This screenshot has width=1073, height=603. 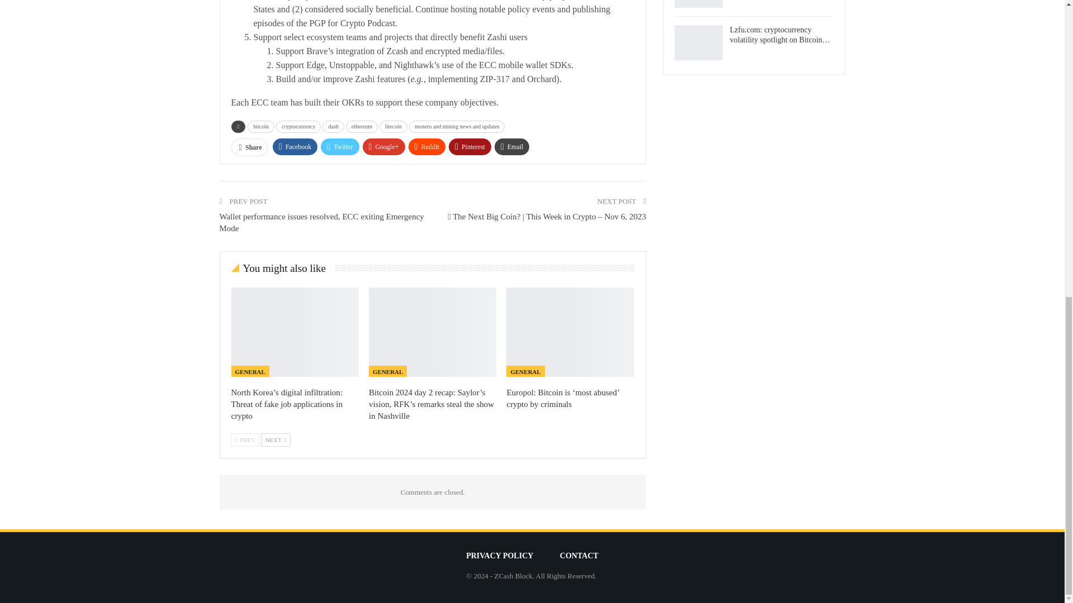 What do you see at coordinates (276, 440) in the screenshot?
I see `Next` at bounding box center [276, 440].